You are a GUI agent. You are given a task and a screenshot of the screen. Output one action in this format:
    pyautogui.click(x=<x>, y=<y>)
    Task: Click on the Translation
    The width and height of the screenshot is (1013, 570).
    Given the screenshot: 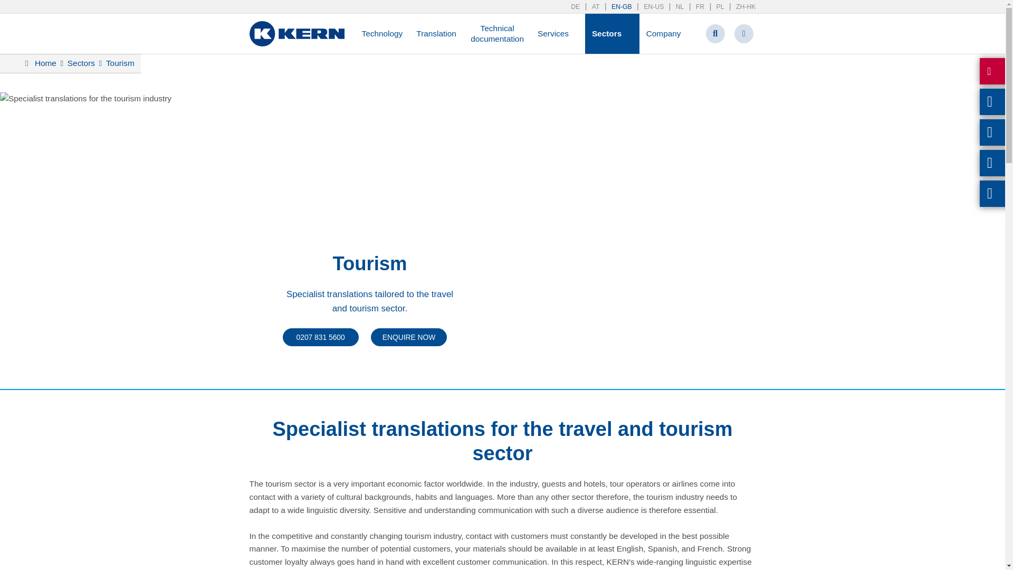 What is the action you would take?
    pyautogui.click(x=436, y=33)
    